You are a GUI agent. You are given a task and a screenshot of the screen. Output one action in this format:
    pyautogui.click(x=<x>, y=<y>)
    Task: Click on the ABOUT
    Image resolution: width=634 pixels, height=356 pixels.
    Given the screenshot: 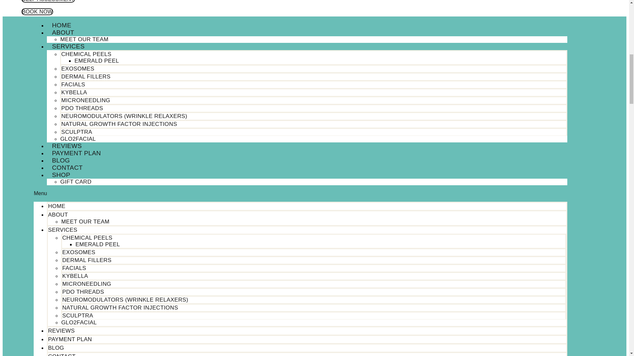 What is the action you would take?
    pyautogui.click(x=58, y=214)
    